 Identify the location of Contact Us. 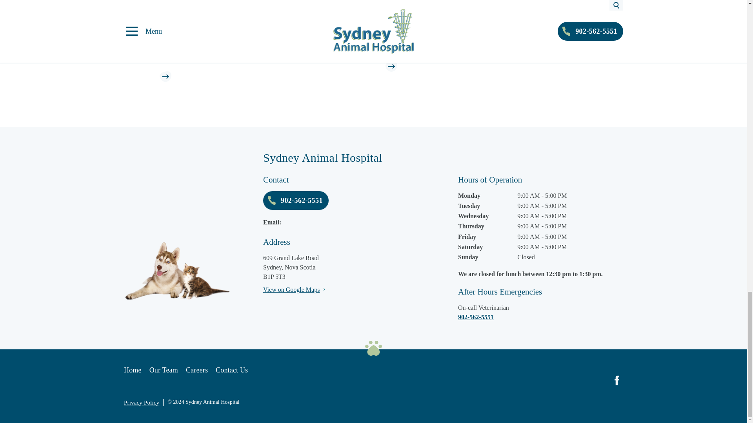
(231, 370).